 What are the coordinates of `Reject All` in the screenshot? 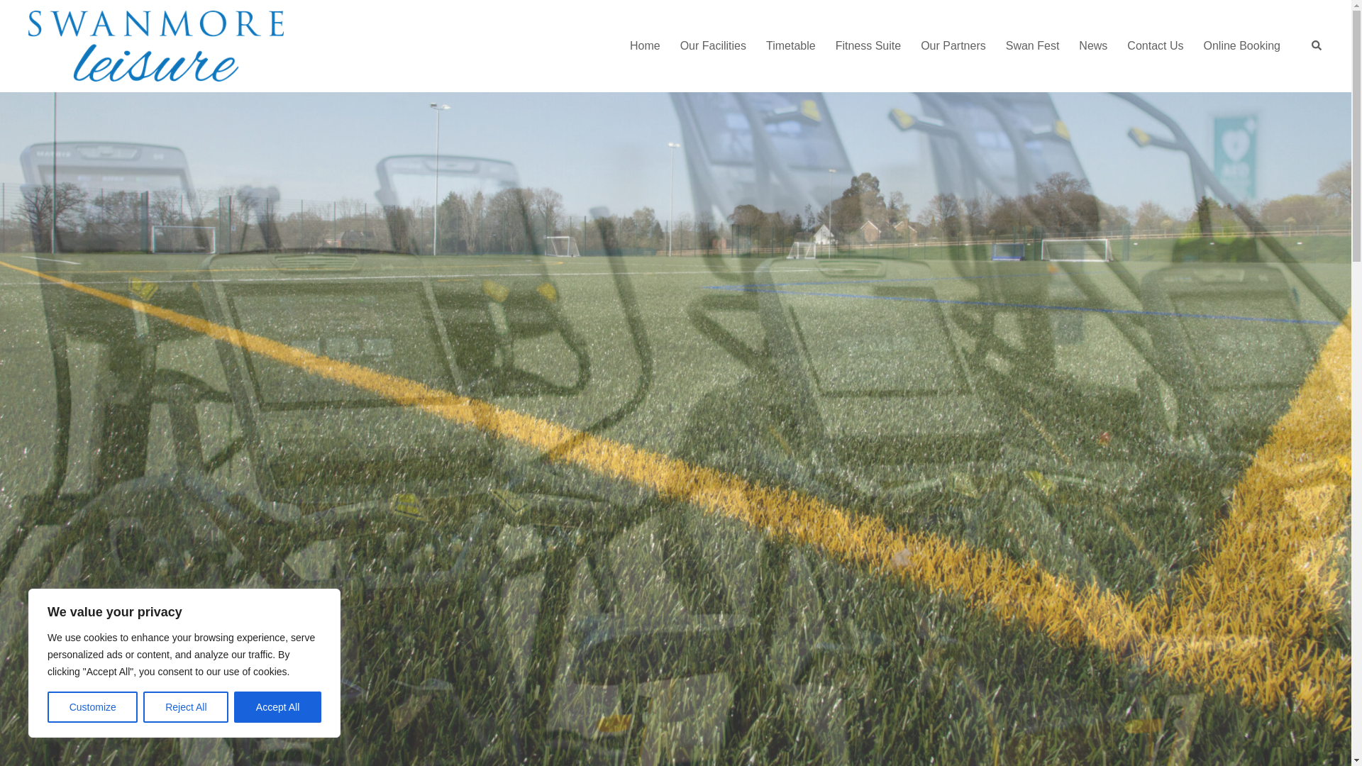 It's located at (186, 707).